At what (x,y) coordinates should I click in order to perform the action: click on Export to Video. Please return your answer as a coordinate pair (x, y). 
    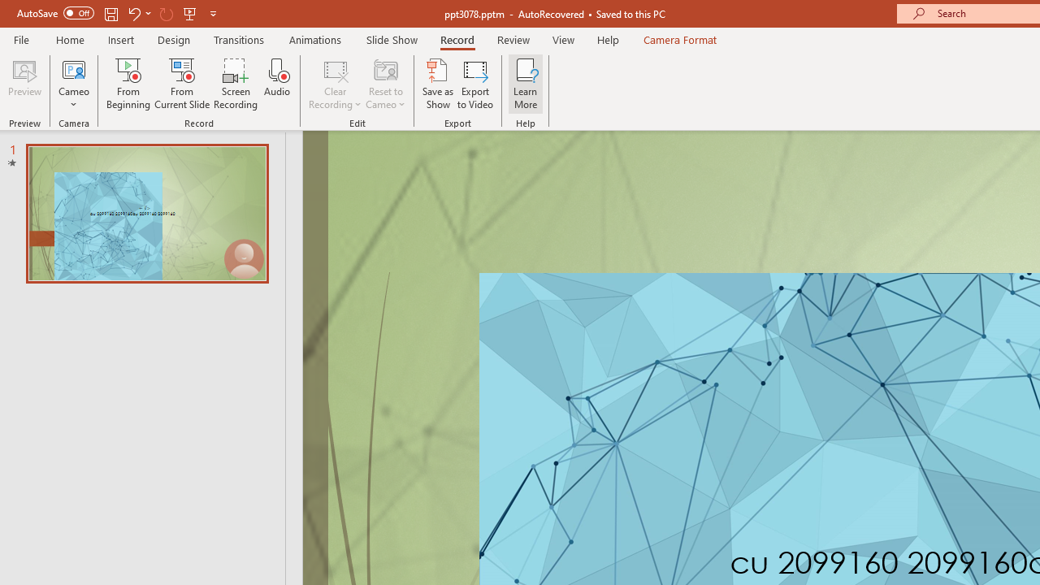
    Looking at the image, I should click on (475, 83).